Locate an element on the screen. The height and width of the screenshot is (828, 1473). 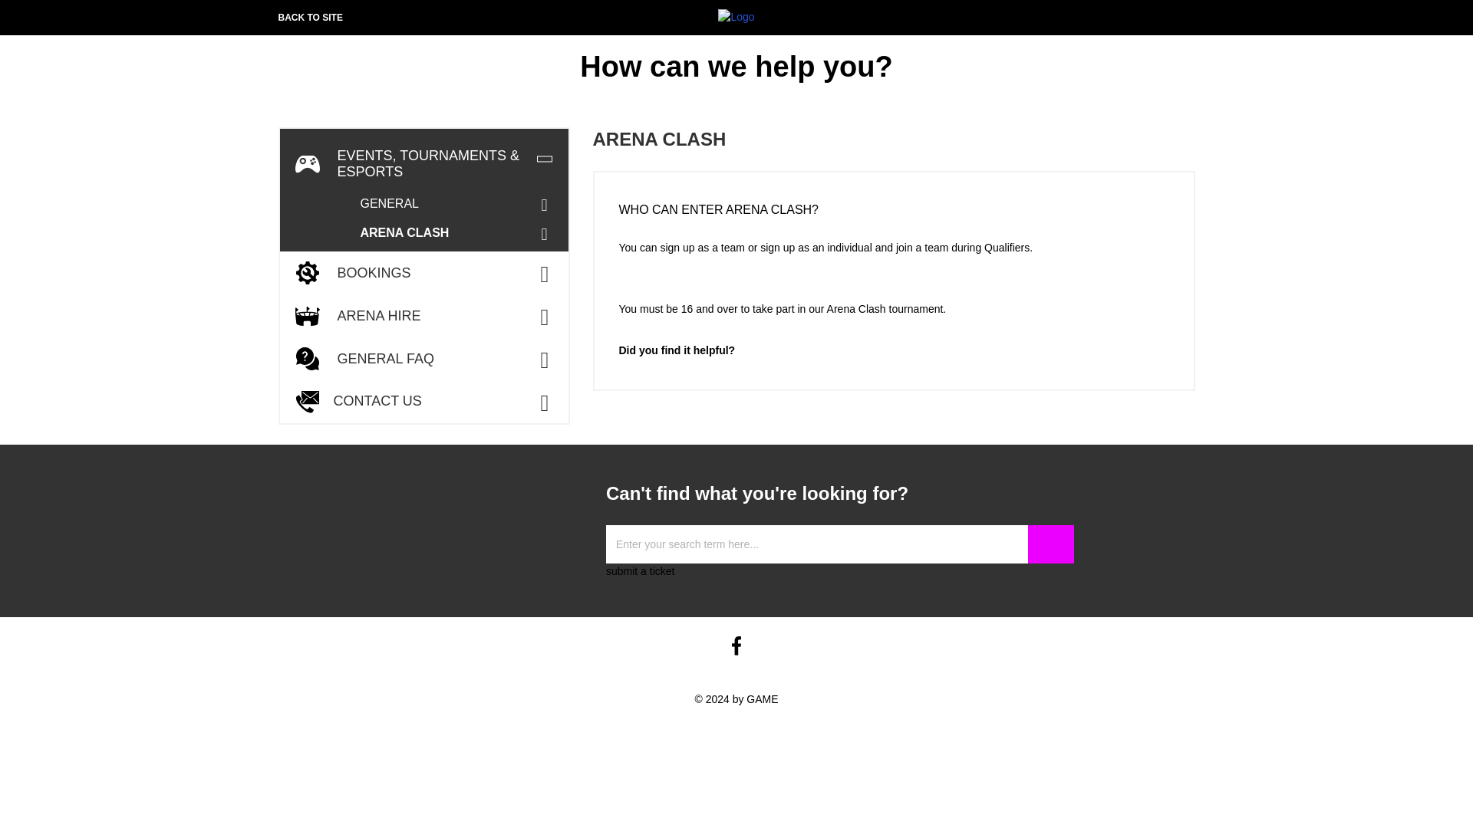
CONTACT US is located at coordinates (423, 401).